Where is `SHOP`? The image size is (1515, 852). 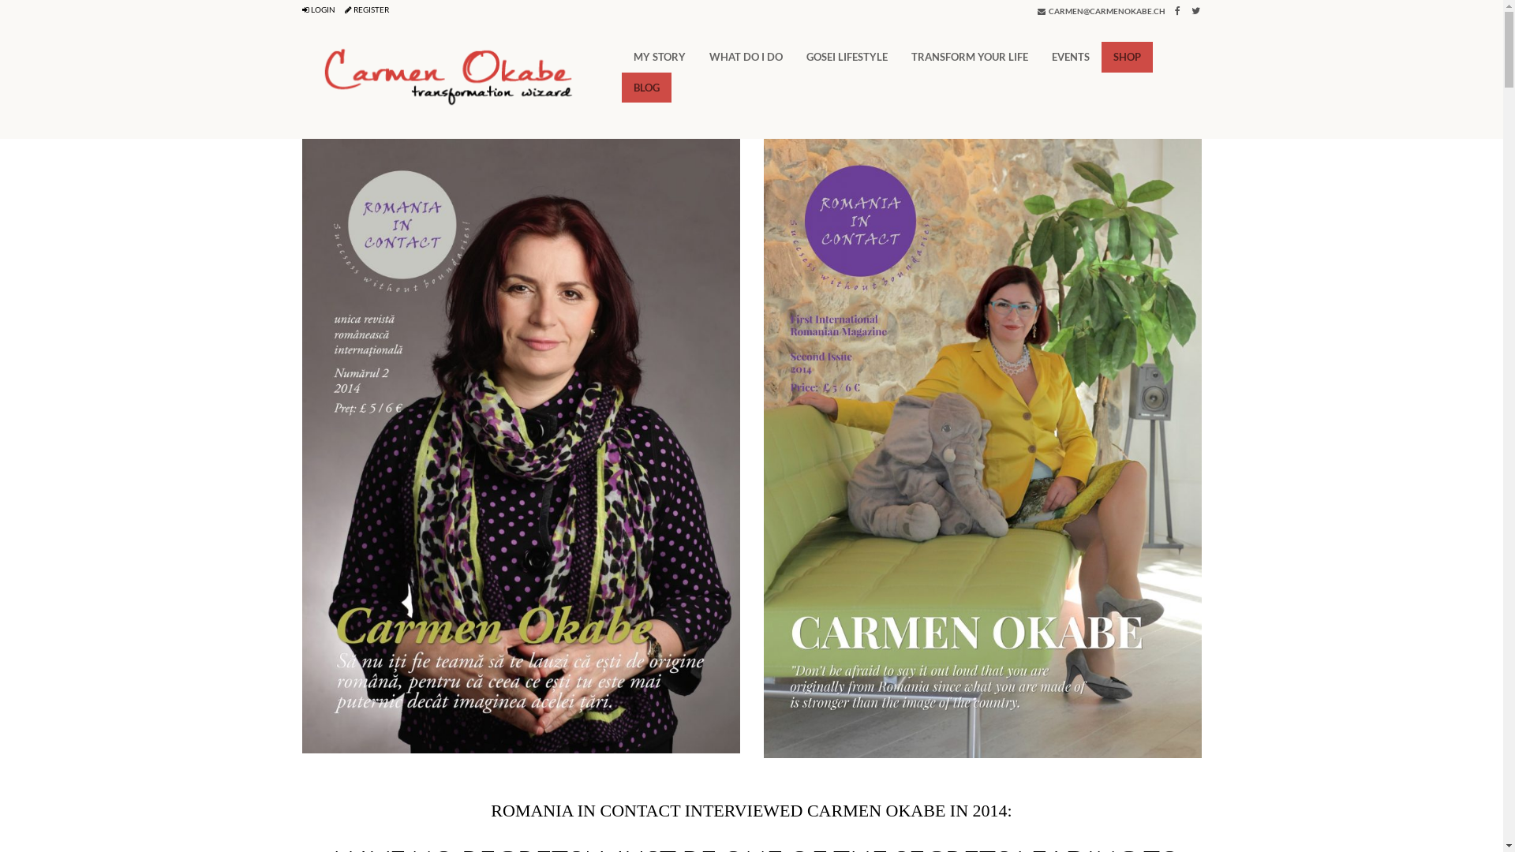
SHOP is located at coordinates (1127, 57).